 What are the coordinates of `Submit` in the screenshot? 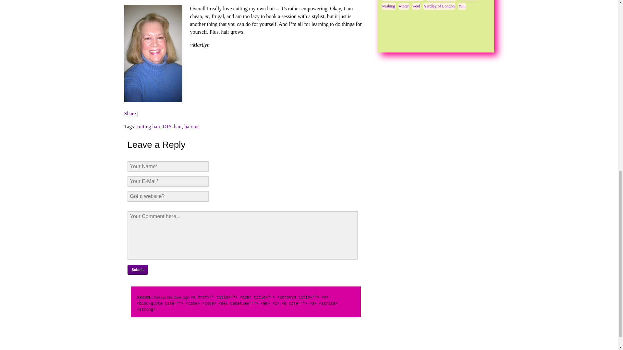 It's located at (137, 270).